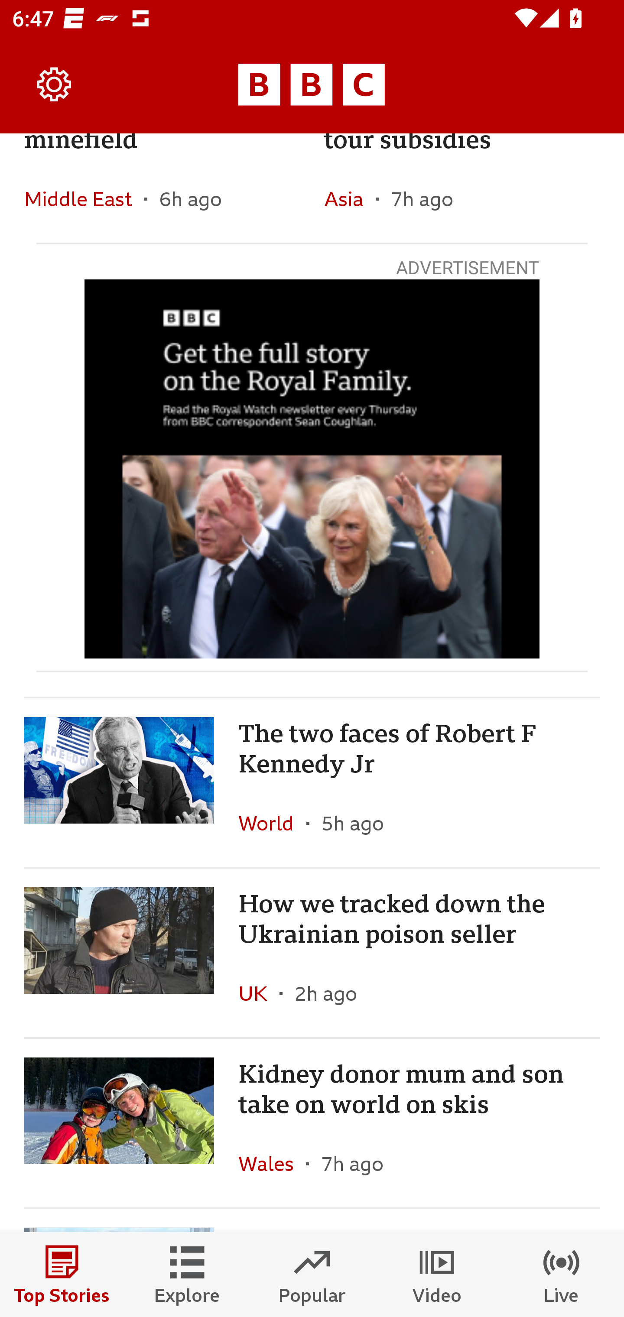 The image size is (624, 1317). Describe the element at coordinates (259, 993) in the screenshot. I see `UK In the section UK` at that location.